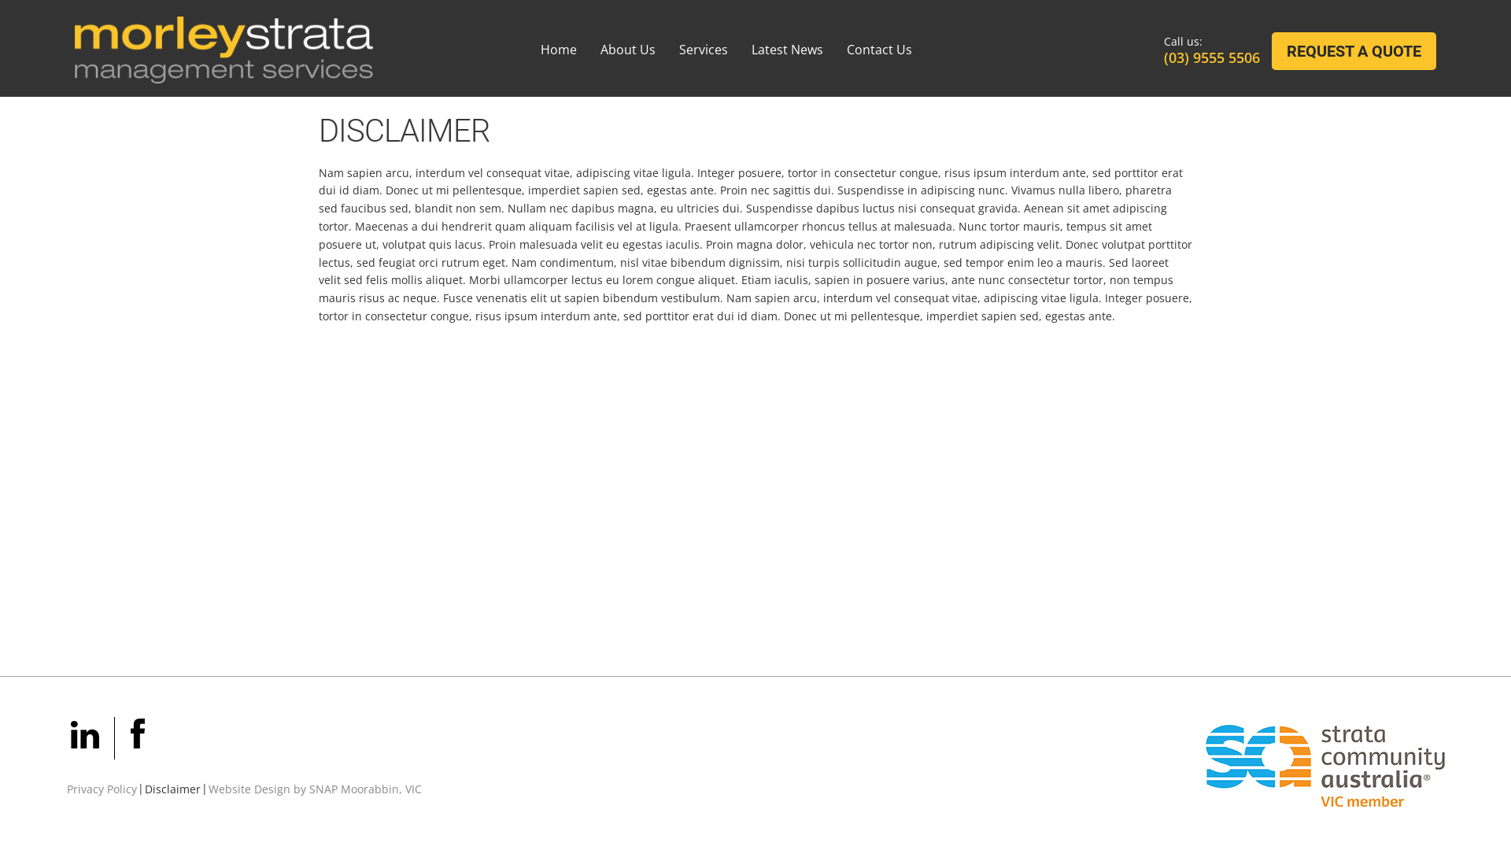 This screenshot has height=850, width=1511. What do you see at coordinates (787, 50) in the screenshot?
I see `Latest News` at bounding box center [787, 50].